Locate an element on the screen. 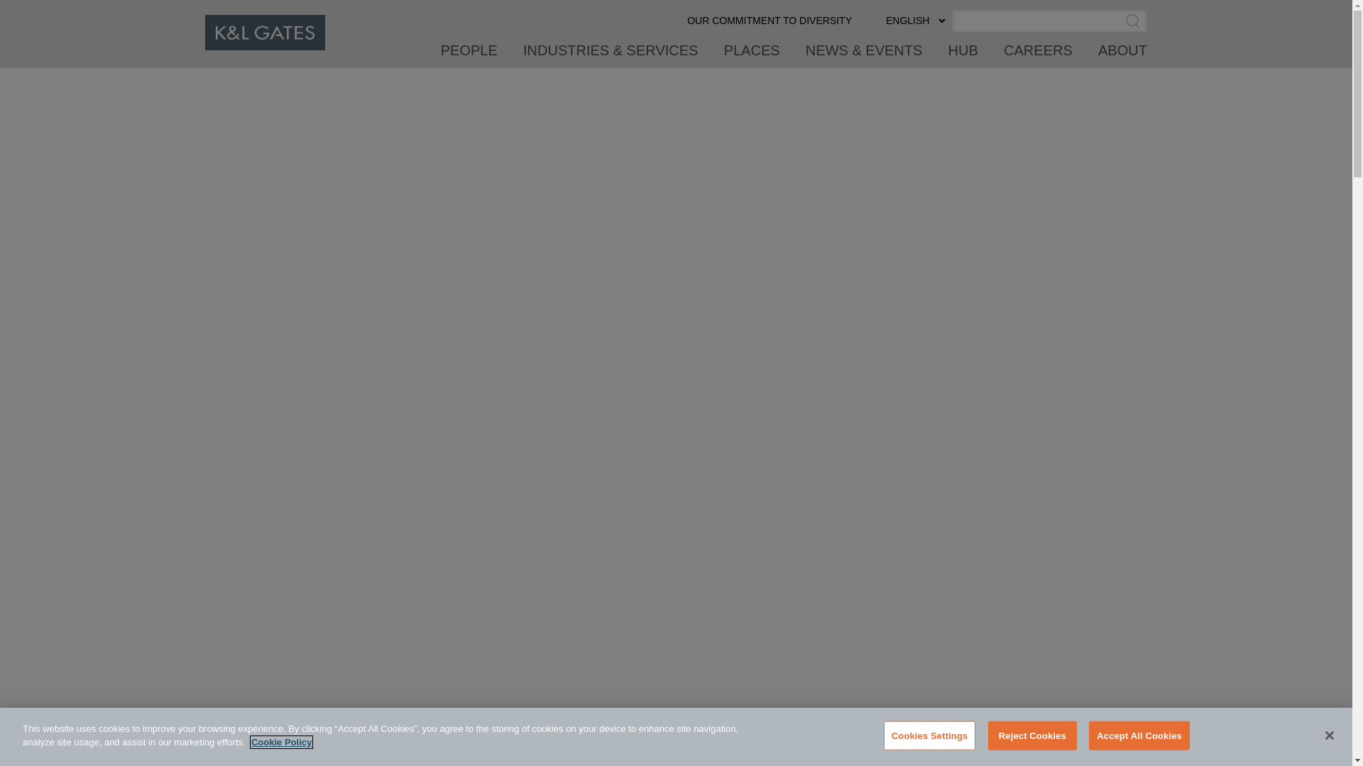 Image resolution: width=1363 pixels, height=766 pixels. Cookies Settings is located at coordinates (930, 736).